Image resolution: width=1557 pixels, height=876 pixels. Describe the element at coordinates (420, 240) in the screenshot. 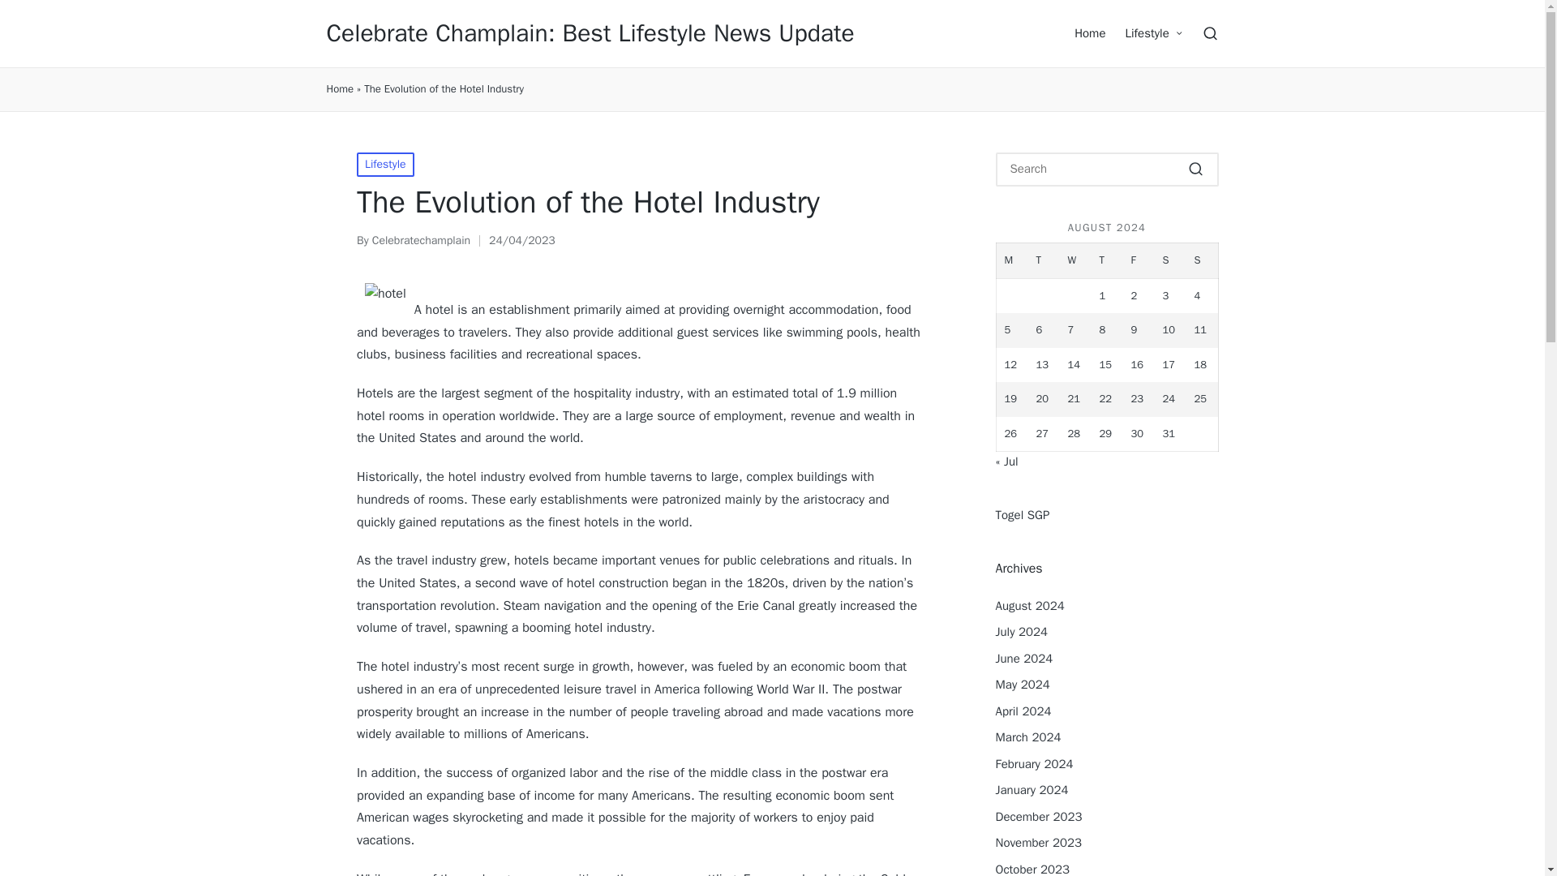

I see `Celebratechamplain` at that location.